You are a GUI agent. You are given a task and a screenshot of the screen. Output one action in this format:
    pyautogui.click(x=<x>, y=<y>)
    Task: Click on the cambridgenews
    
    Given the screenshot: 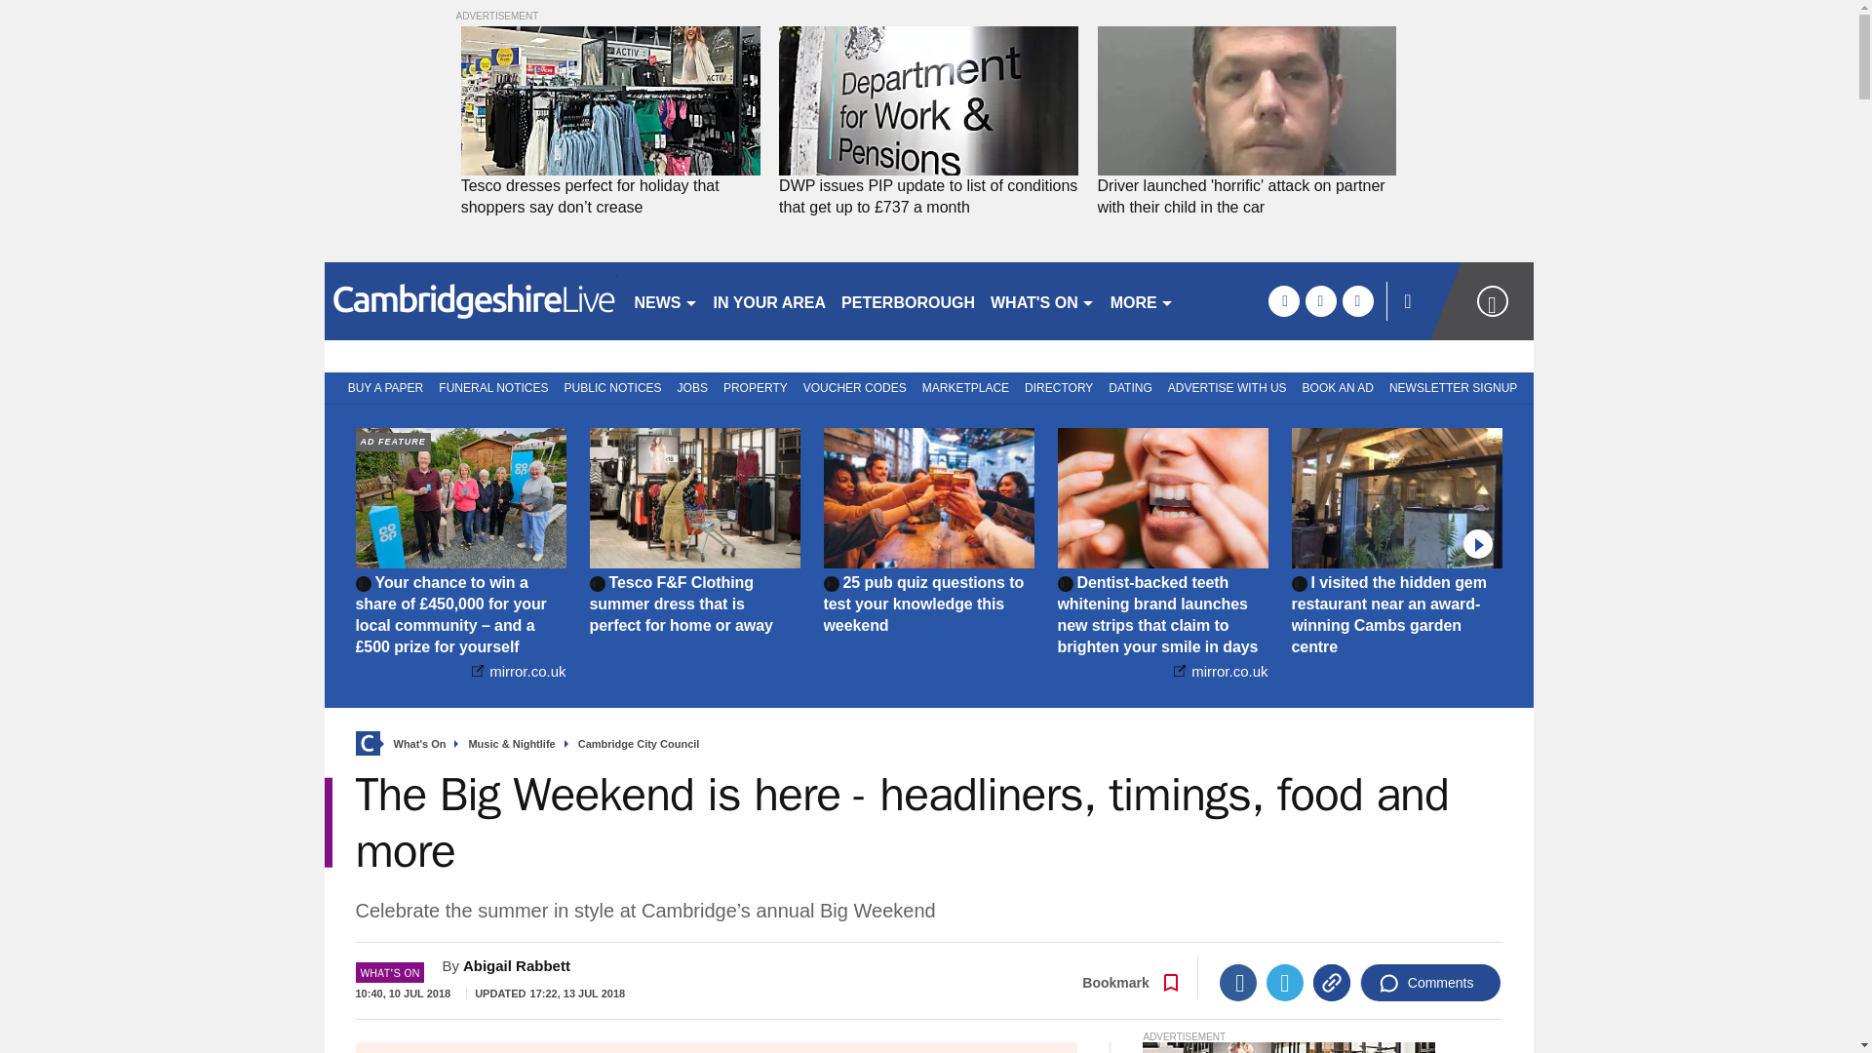 What is the action you would take?
    pyautogui.click(x=470, y=300)
    